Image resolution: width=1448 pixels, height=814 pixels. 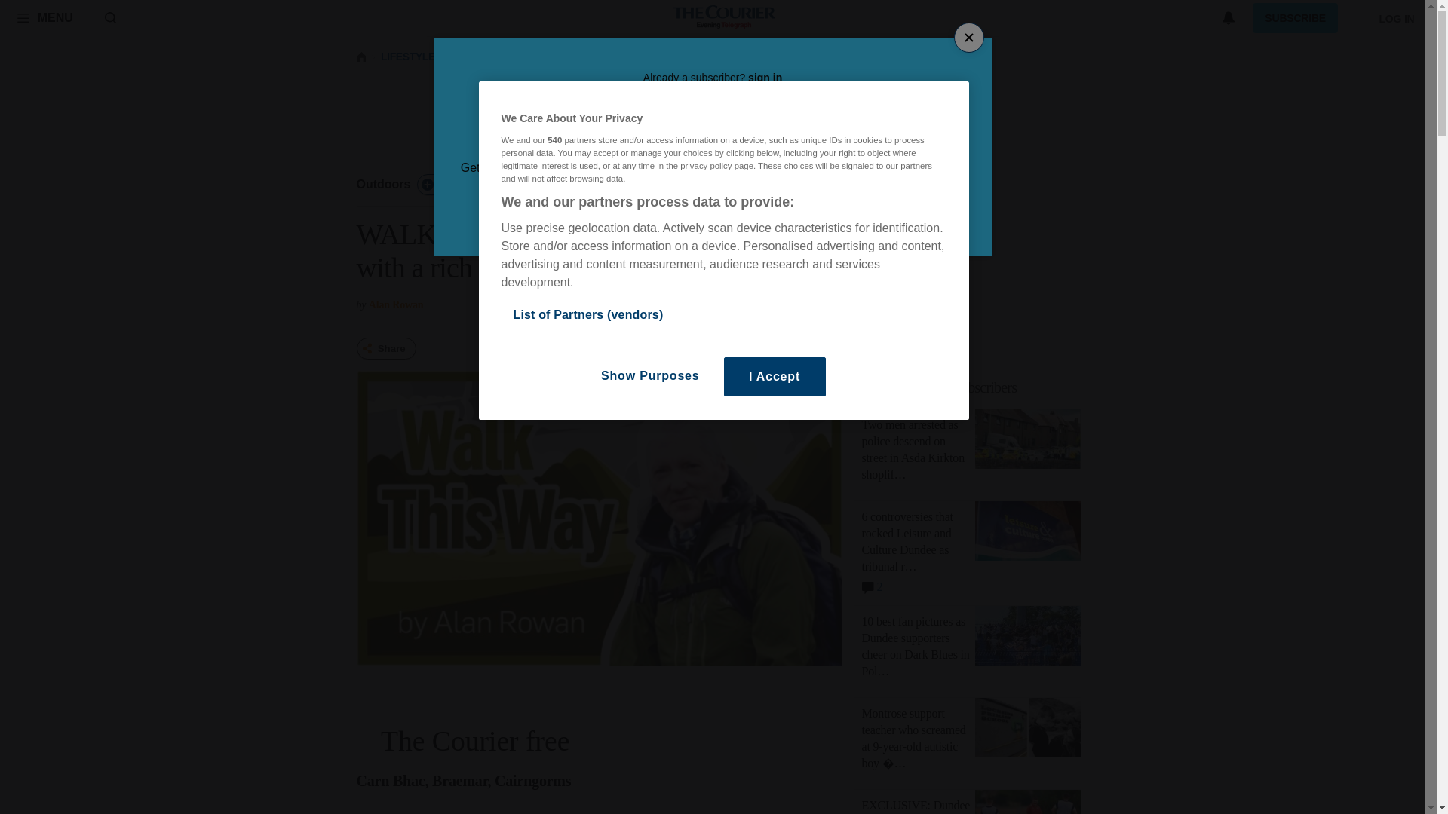 What do you see at coordinates (976, 387) in the screenshot?
I see `2` at bounding box center [976, 387].